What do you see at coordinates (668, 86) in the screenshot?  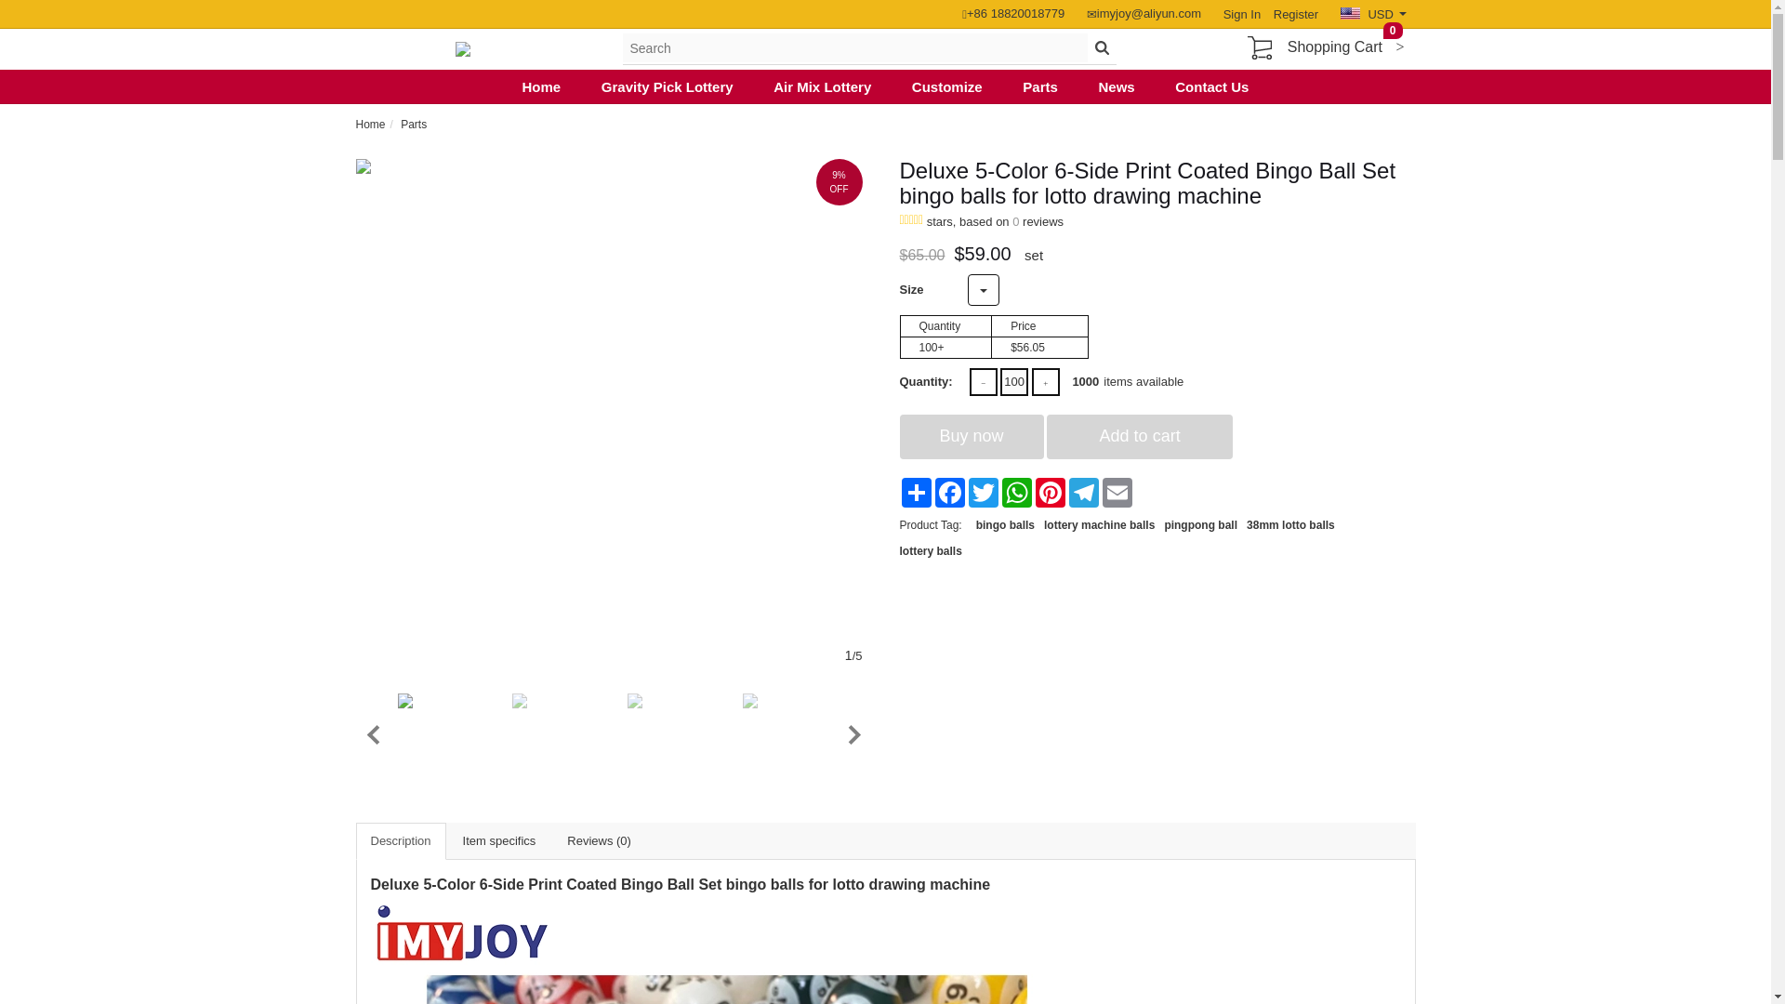 I see `Gravity Pick Lottery` at bounding box center [668, 86].